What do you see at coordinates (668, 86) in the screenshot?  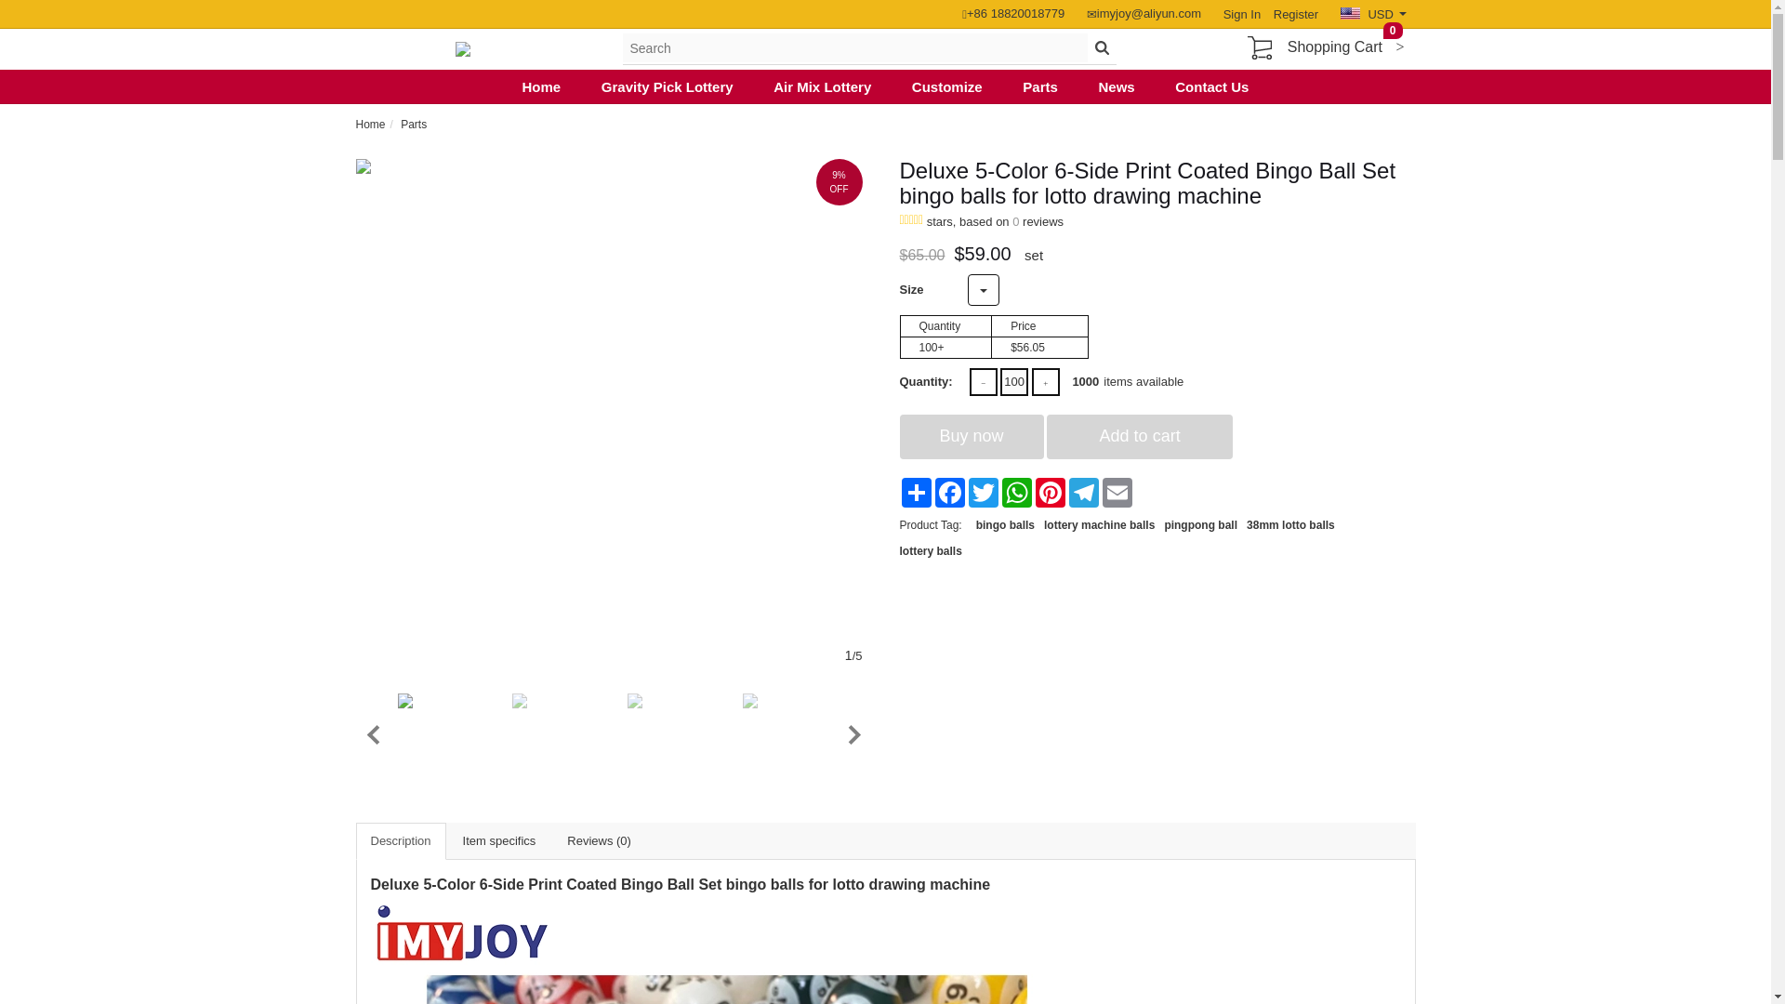 I see `Gravity Pick Lottery` at bounding box center [668, 86].